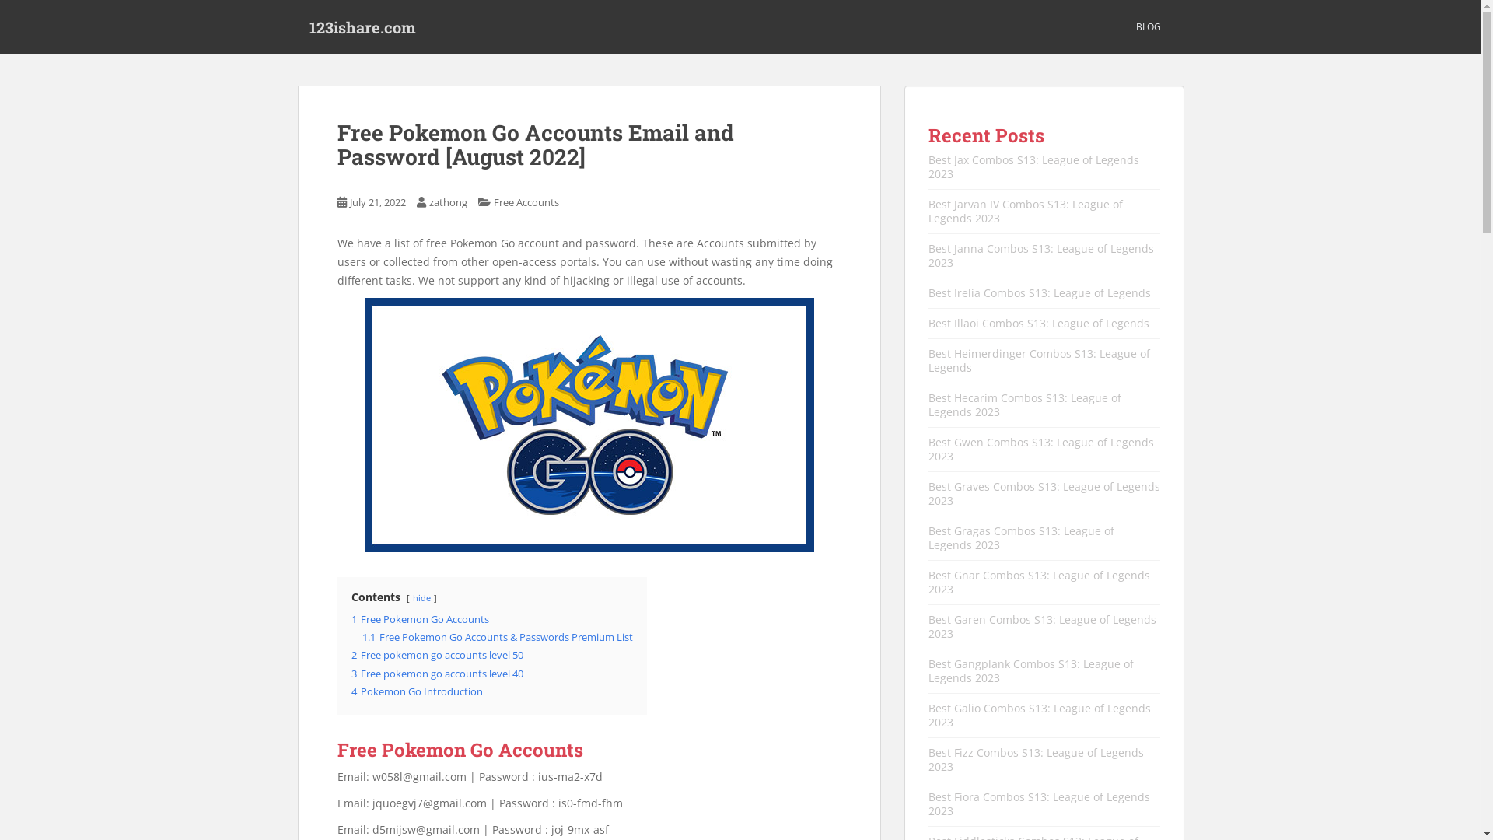 This screenshot has height=840, width=1493. Describe the element at coordinates (1036, 759) in the screenshot. I see `Best Fizz Combos S13: League of Legends 2023` at that location.